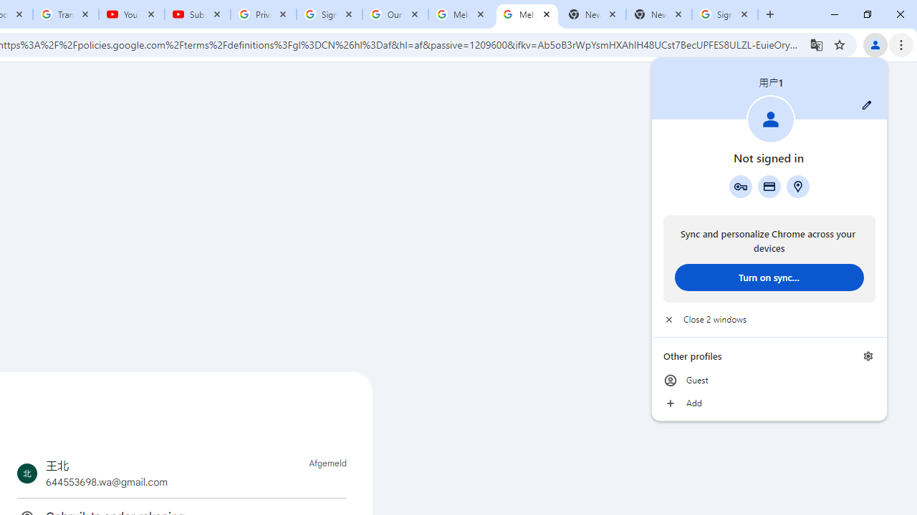 The width and height of the screenshot is (917, 515). Describe the element at coordinates (659, 14) in the screenshot. I see `New Tab` at that location.